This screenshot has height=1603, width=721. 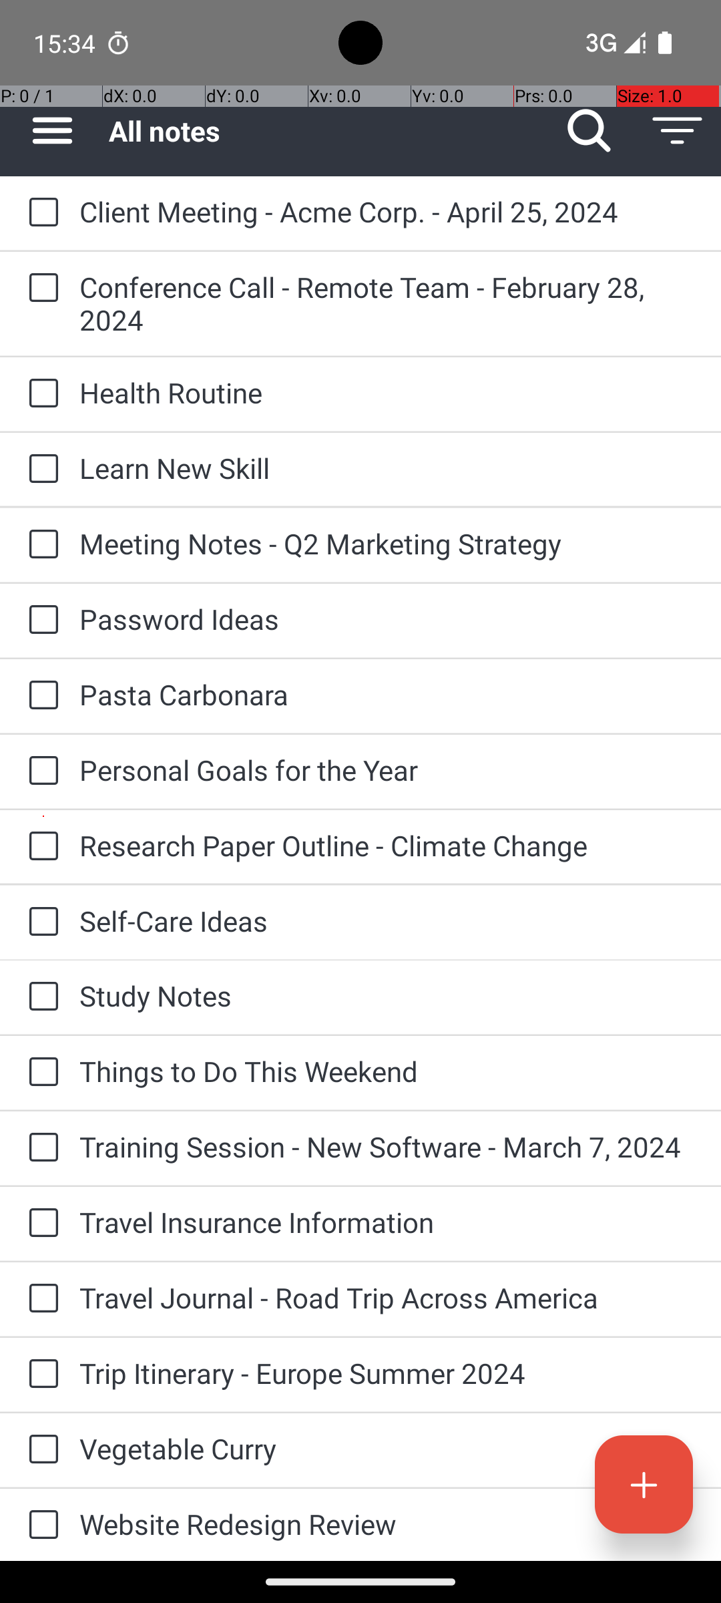 I want to click on Website Redesign Review, so click(x=387, y=1524).